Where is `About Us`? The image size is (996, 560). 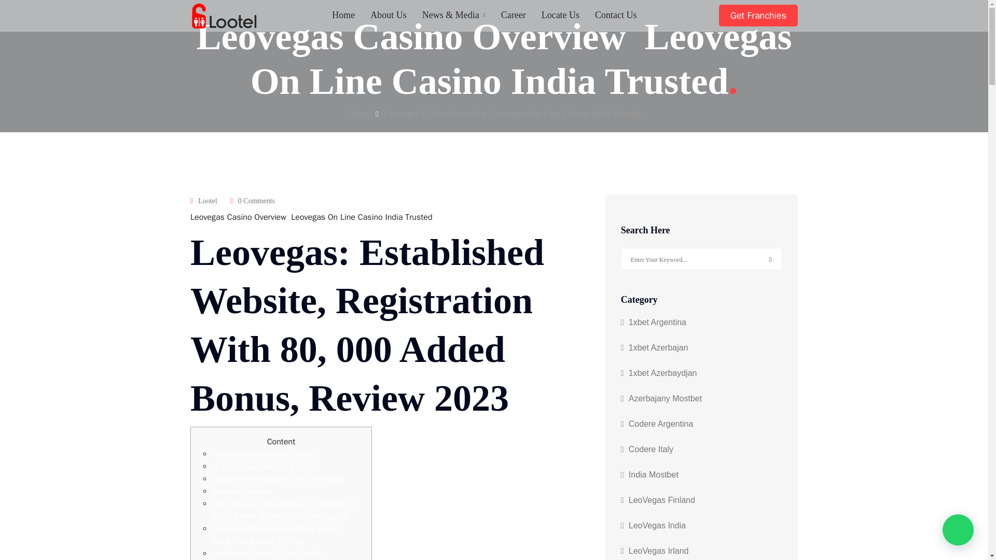
About Us is located at coordinates (388, 15).